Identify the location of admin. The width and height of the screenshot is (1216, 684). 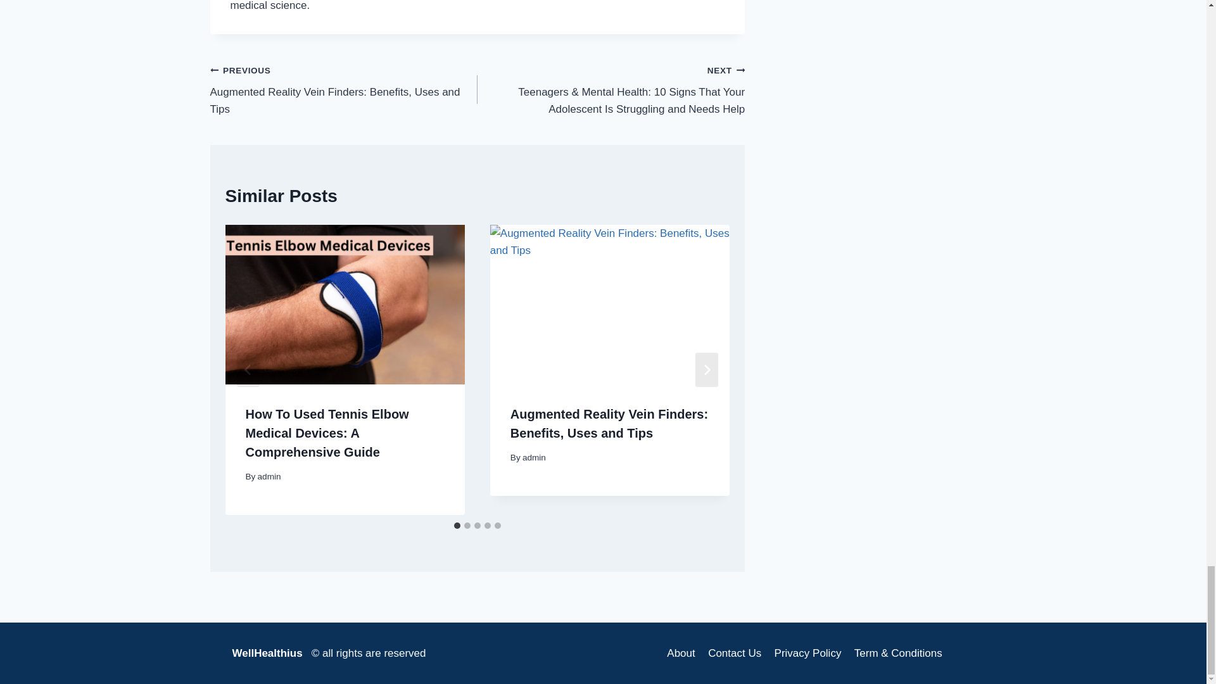
(269, 476).